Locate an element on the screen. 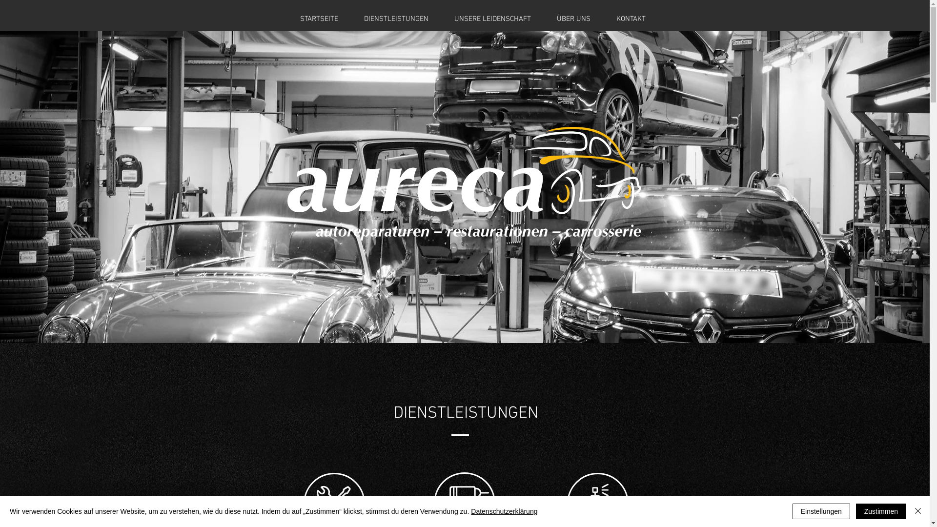 This screenshot has width=937, height=527. STARTSEITE is located at coordinates (319, 20).